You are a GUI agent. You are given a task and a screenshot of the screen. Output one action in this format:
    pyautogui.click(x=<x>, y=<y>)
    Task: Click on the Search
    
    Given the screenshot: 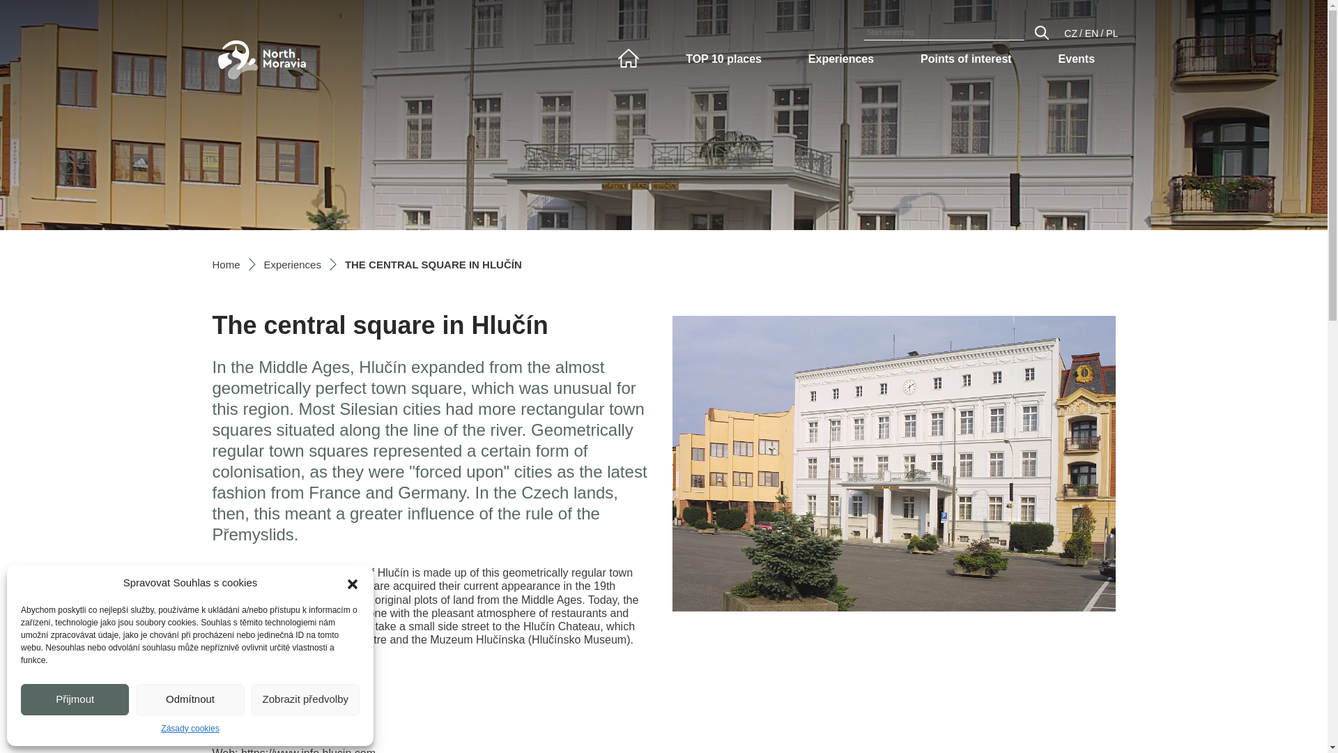 What is the action you would take?
    pyautogui.click(x=1041, y=32)
    